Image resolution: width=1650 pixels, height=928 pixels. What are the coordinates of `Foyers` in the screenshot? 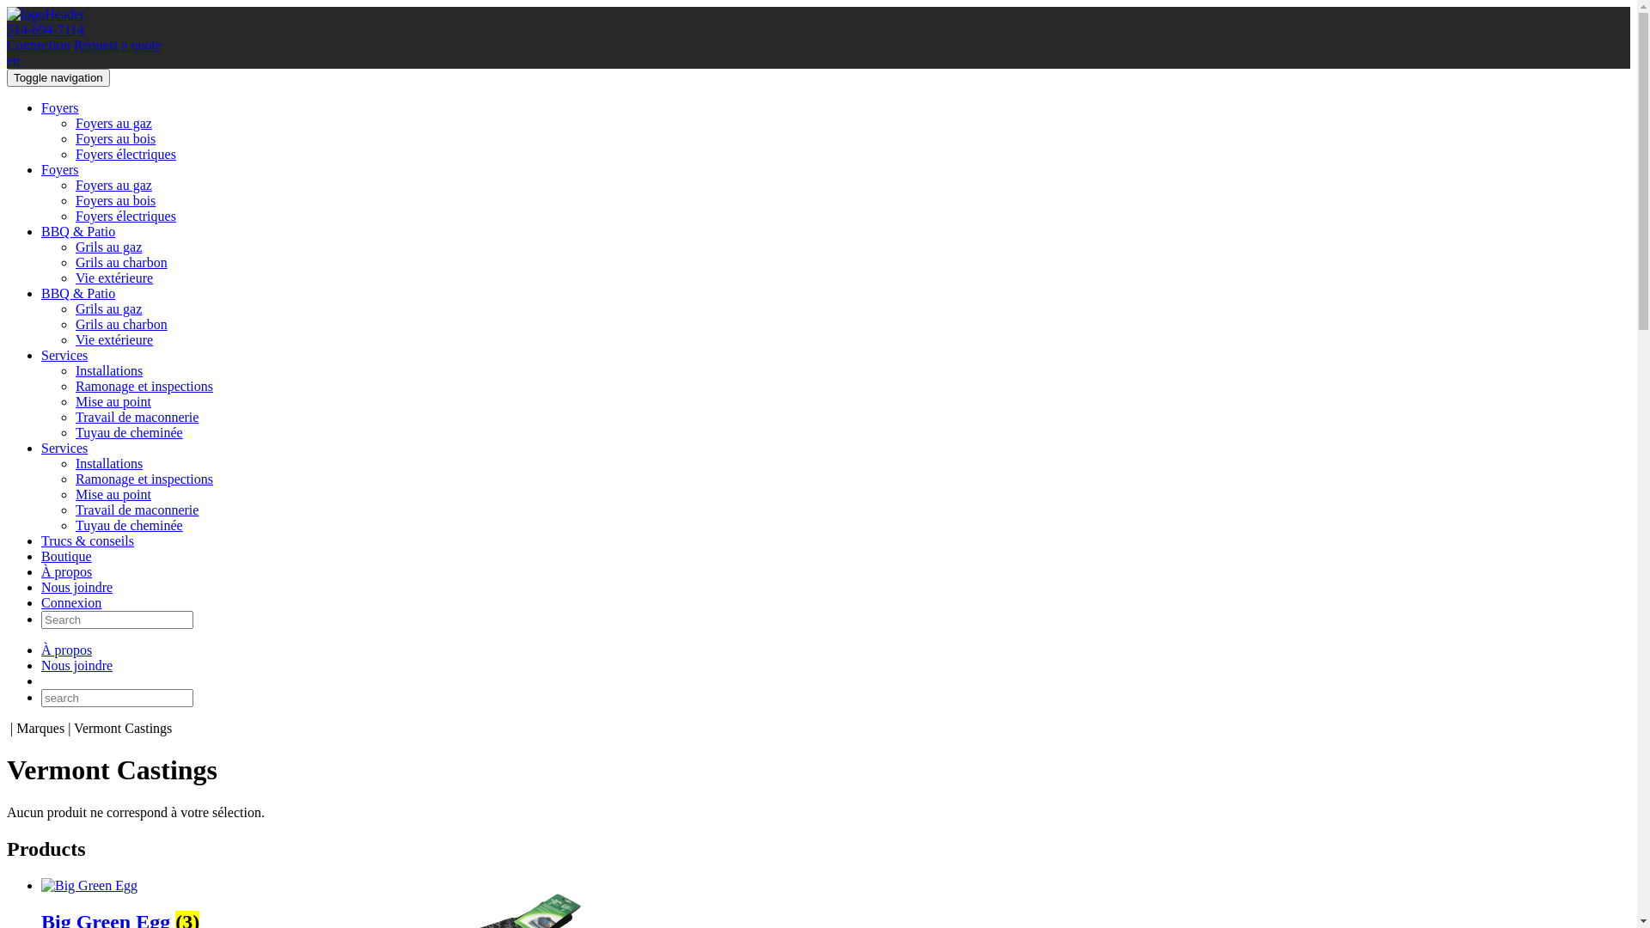 It's located at (60, 170).